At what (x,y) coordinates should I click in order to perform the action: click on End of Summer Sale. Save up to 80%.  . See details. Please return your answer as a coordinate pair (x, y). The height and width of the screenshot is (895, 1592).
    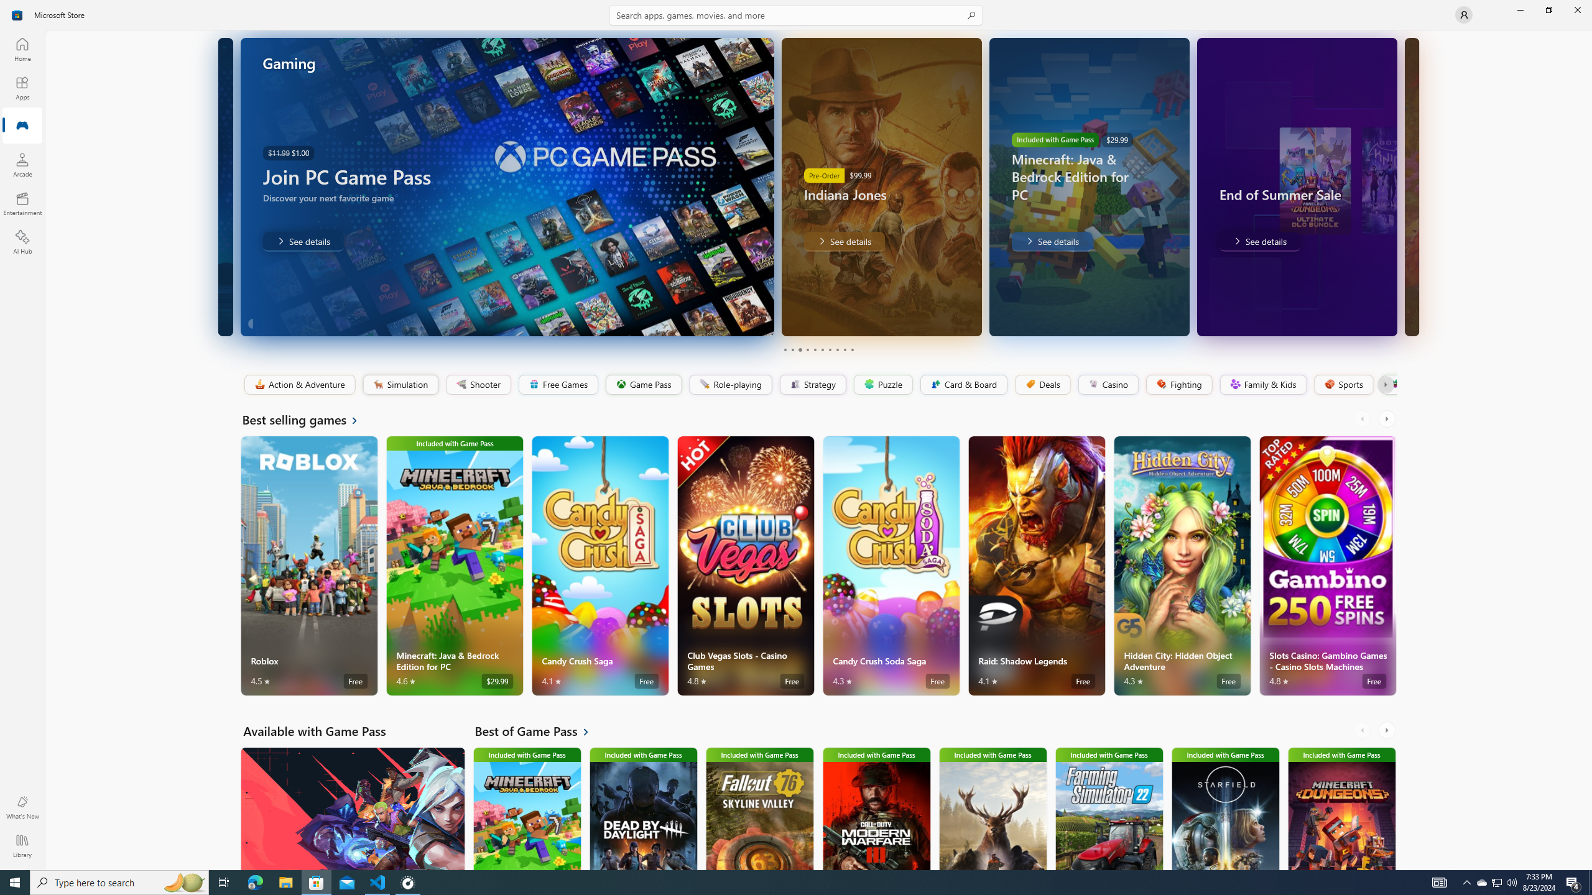
    Looking at the image, I should click on (1259, 241).